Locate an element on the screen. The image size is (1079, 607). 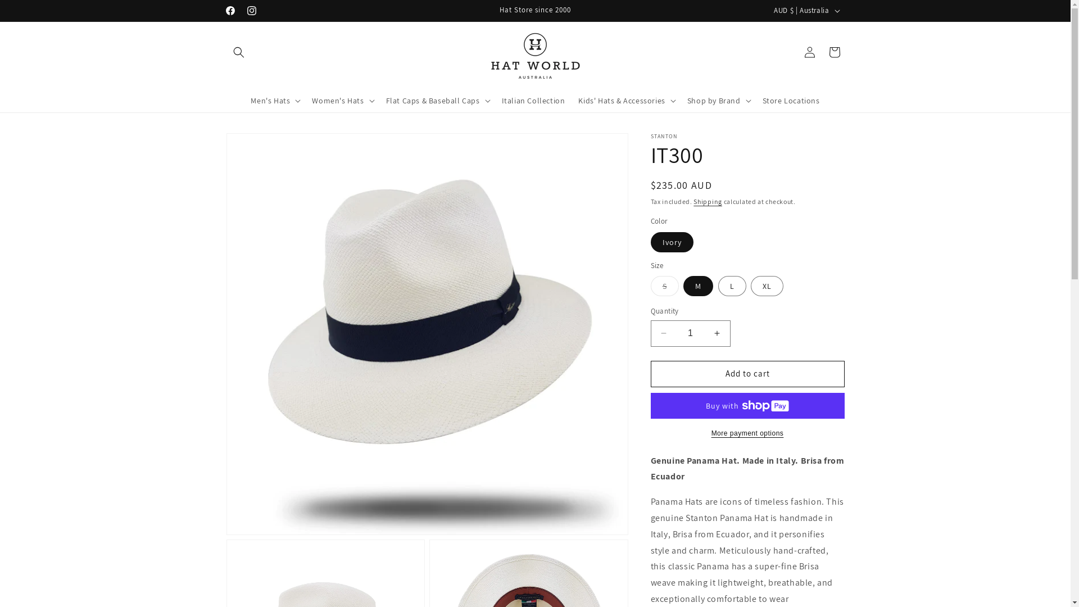
Instagram is located at coordinates (251, 11).